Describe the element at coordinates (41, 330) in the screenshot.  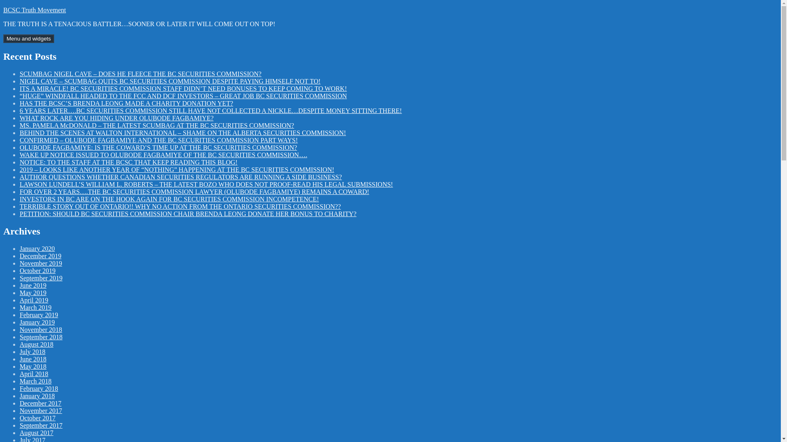
I see `November 2018` at that location.